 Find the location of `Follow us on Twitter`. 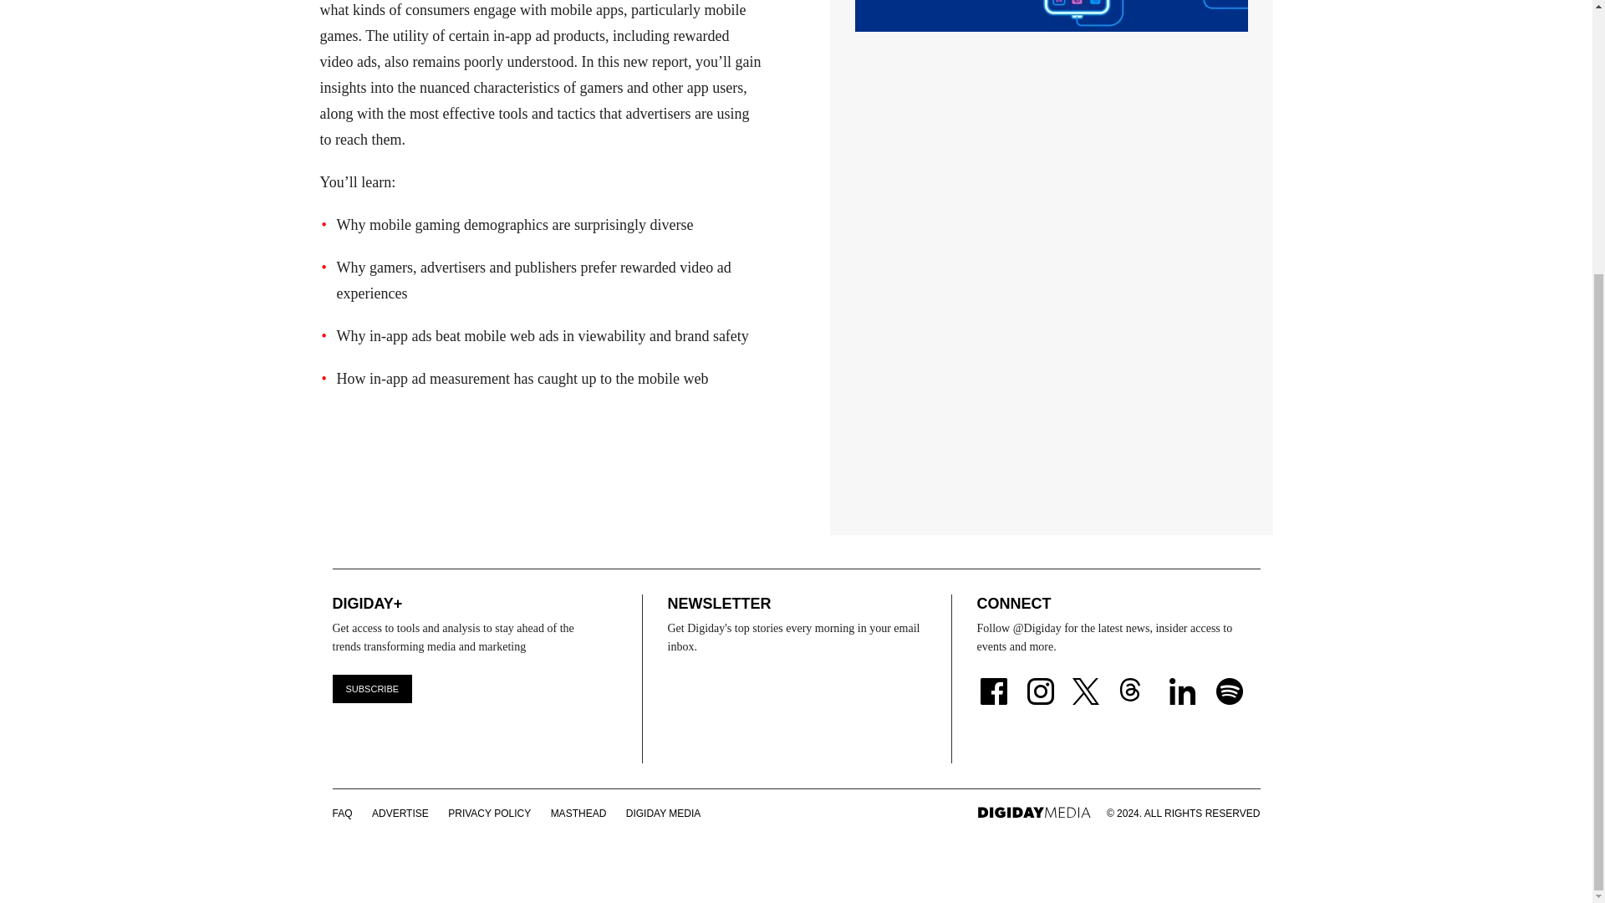

Follow us on Twitter is located at coordinates (1088, 681).